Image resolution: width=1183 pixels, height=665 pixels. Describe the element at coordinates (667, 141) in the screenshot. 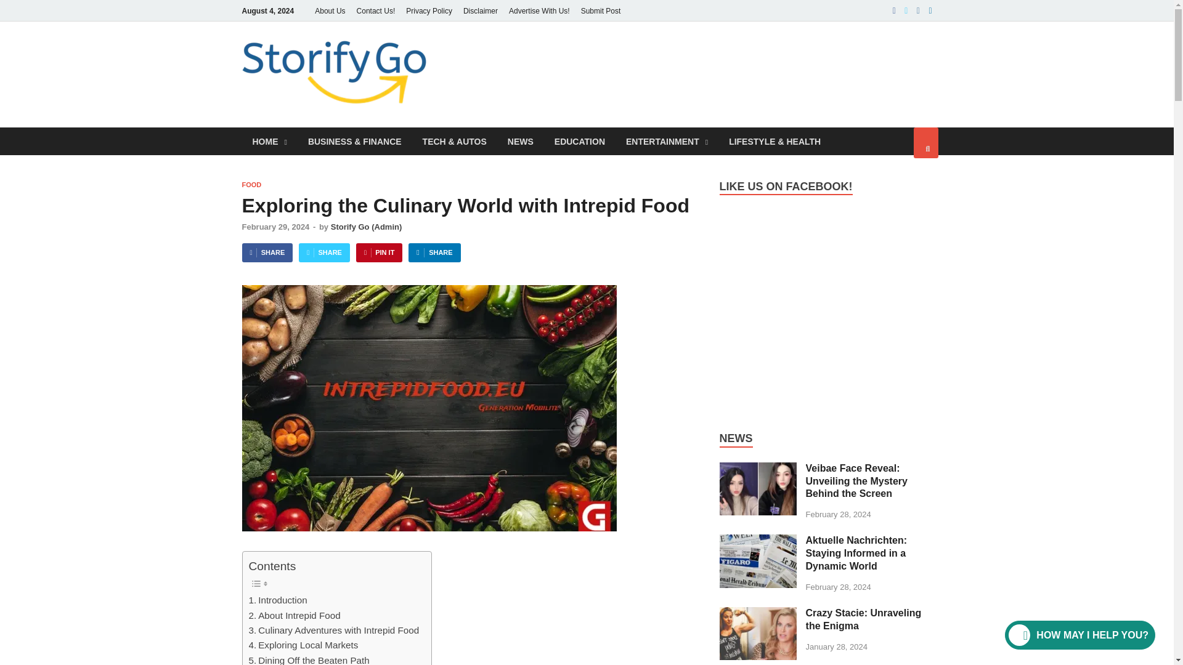

I see `ENTERTAINMENT` at that location.